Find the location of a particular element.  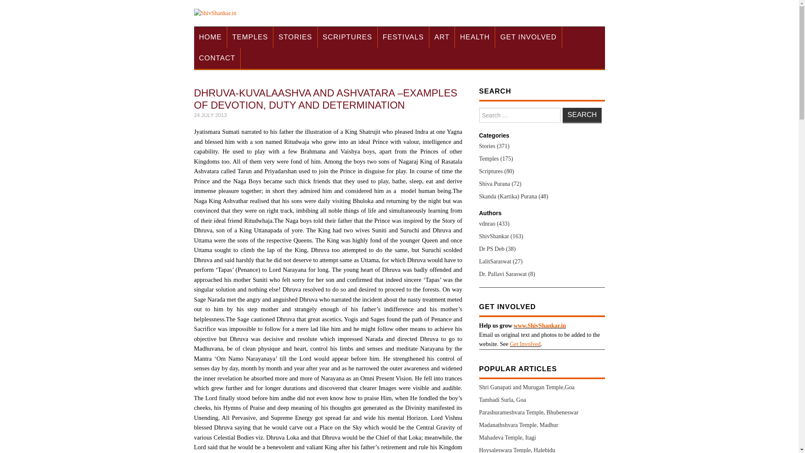

www.ShivShankar.in is located at coordinates (539, 325).